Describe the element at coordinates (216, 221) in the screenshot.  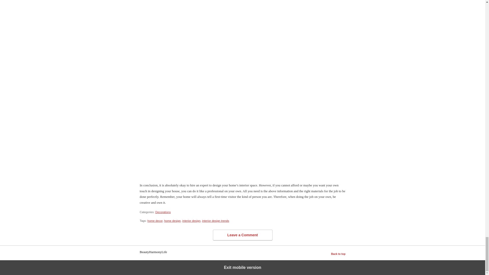
I see `interior design trends` at that location.